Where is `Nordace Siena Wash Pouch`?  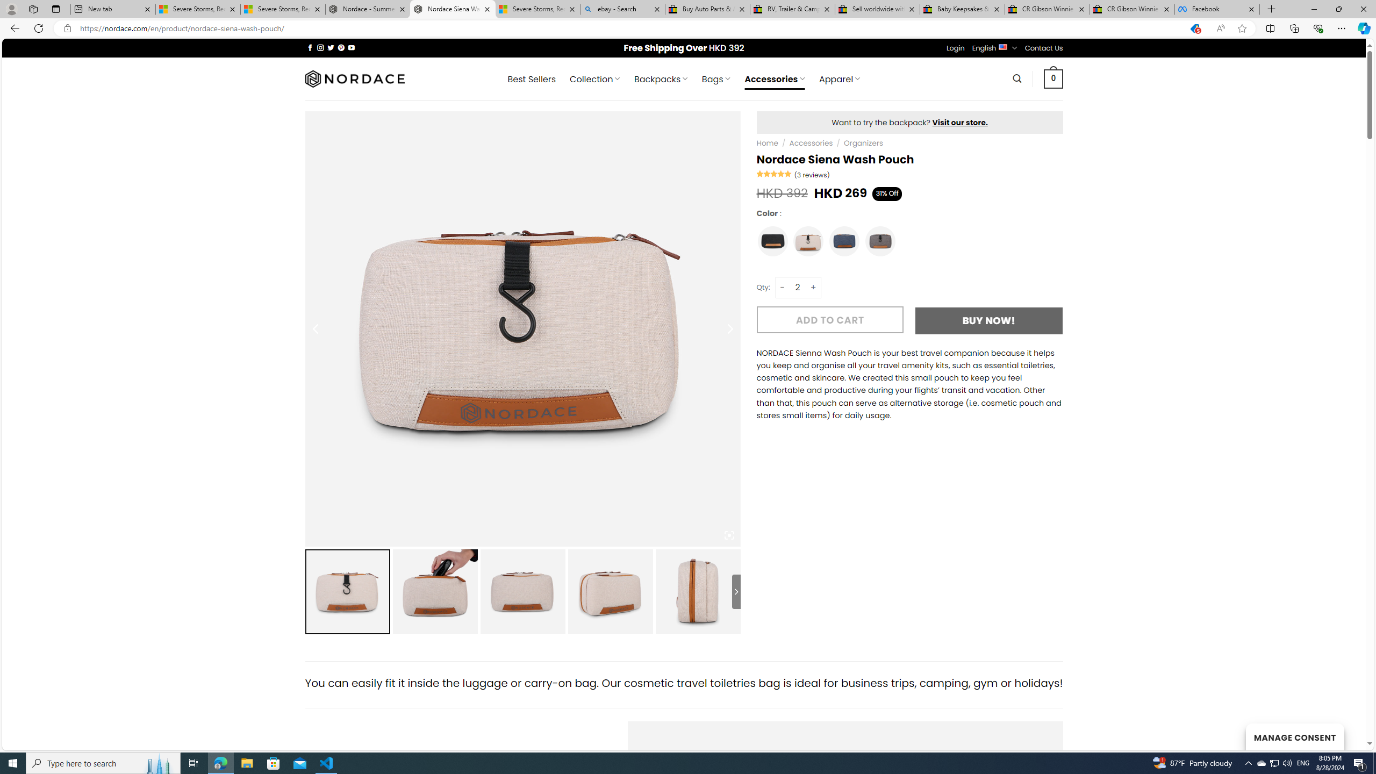
Nordace Siena Wash Pouch is located at coordinates (453, 9).